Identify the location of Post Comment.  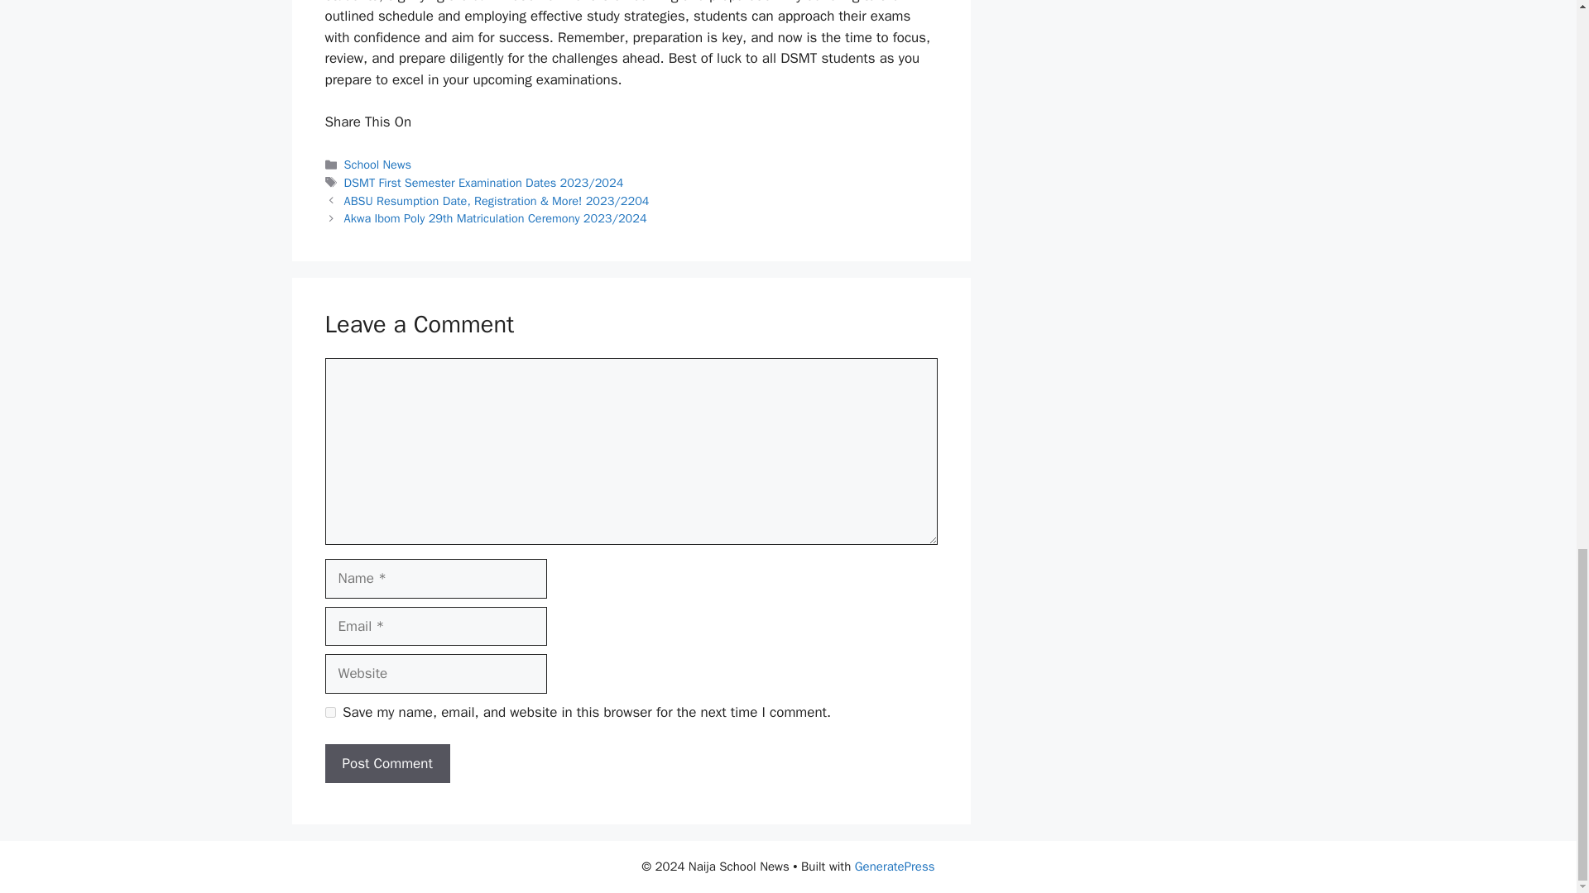
(386, 764).